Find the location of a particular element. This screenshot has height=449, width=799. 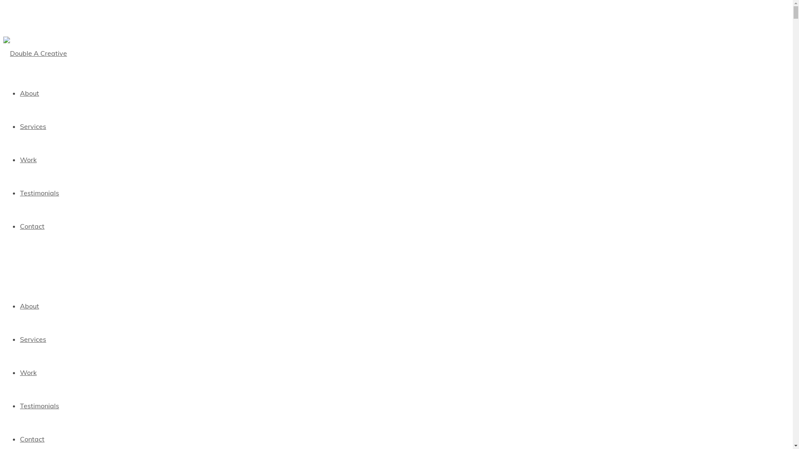

Testimonials is located at coordinates (40, 193).